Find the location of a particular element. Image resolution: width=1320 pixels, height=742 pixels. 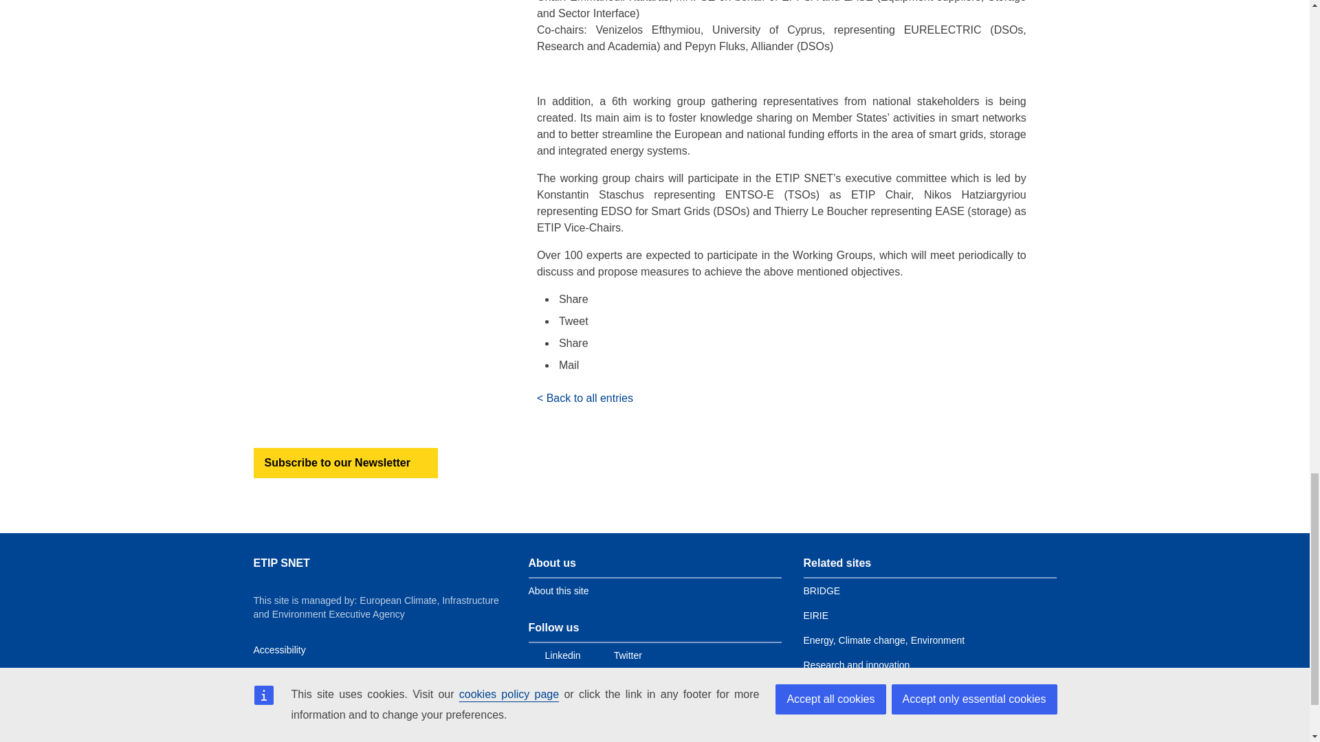

Email This is located at coordinates (786, 366).